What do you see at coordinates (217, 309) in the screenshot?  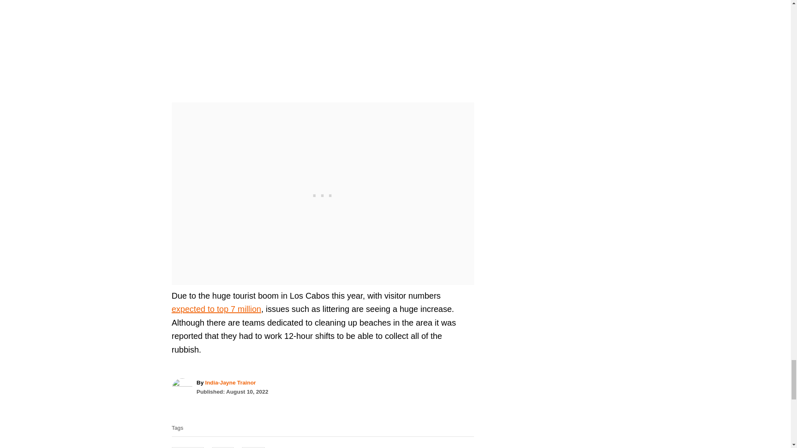 I see `expected to top 7 million` at bounding box center [217, 309].